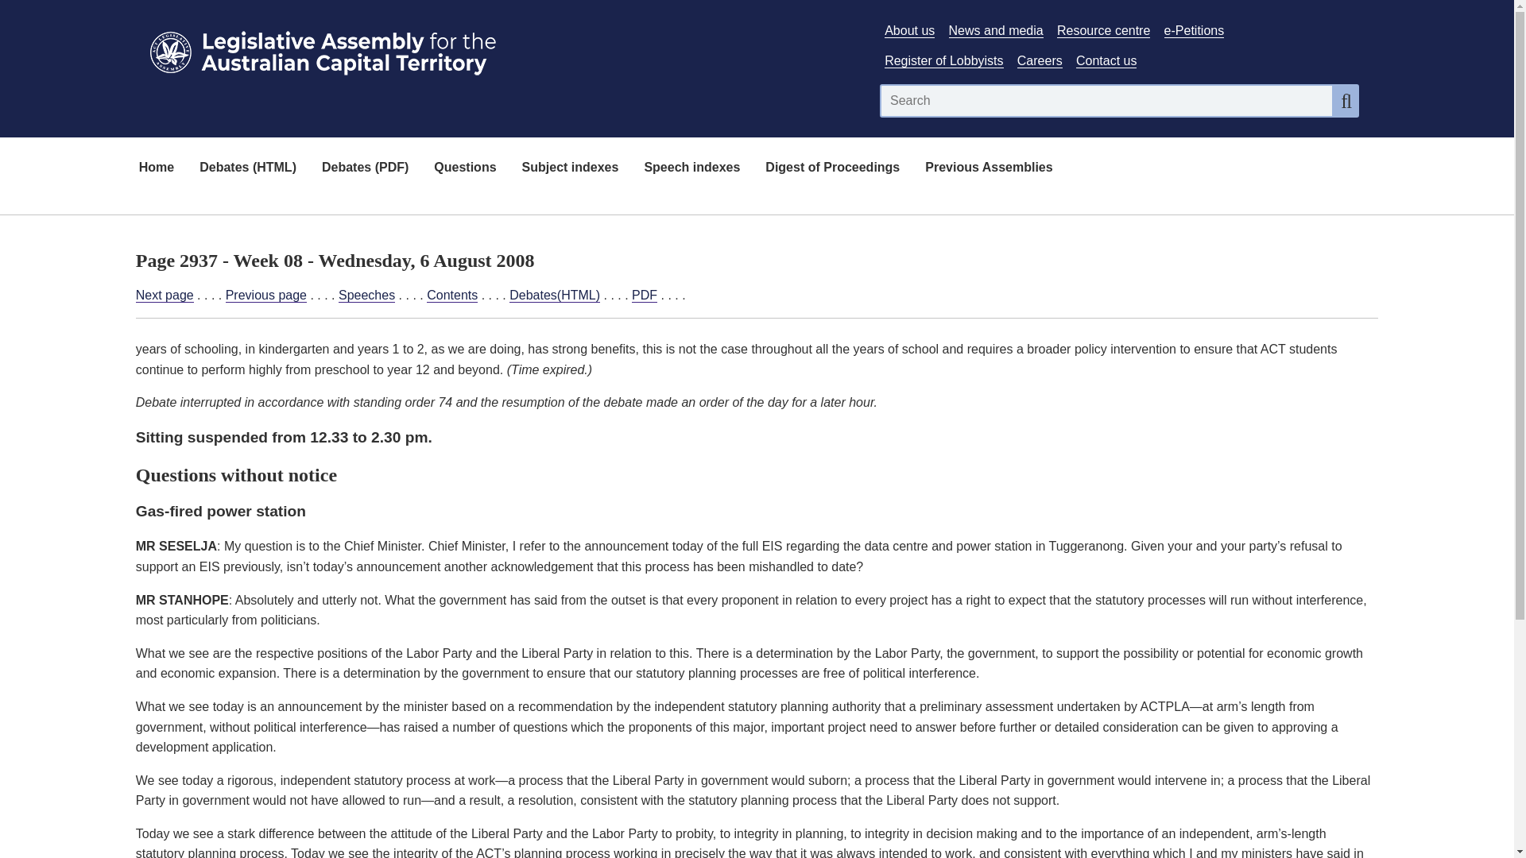  Describe the element at coordinates (1106, 61) in the screenshot. I see `Contact us` at that location.